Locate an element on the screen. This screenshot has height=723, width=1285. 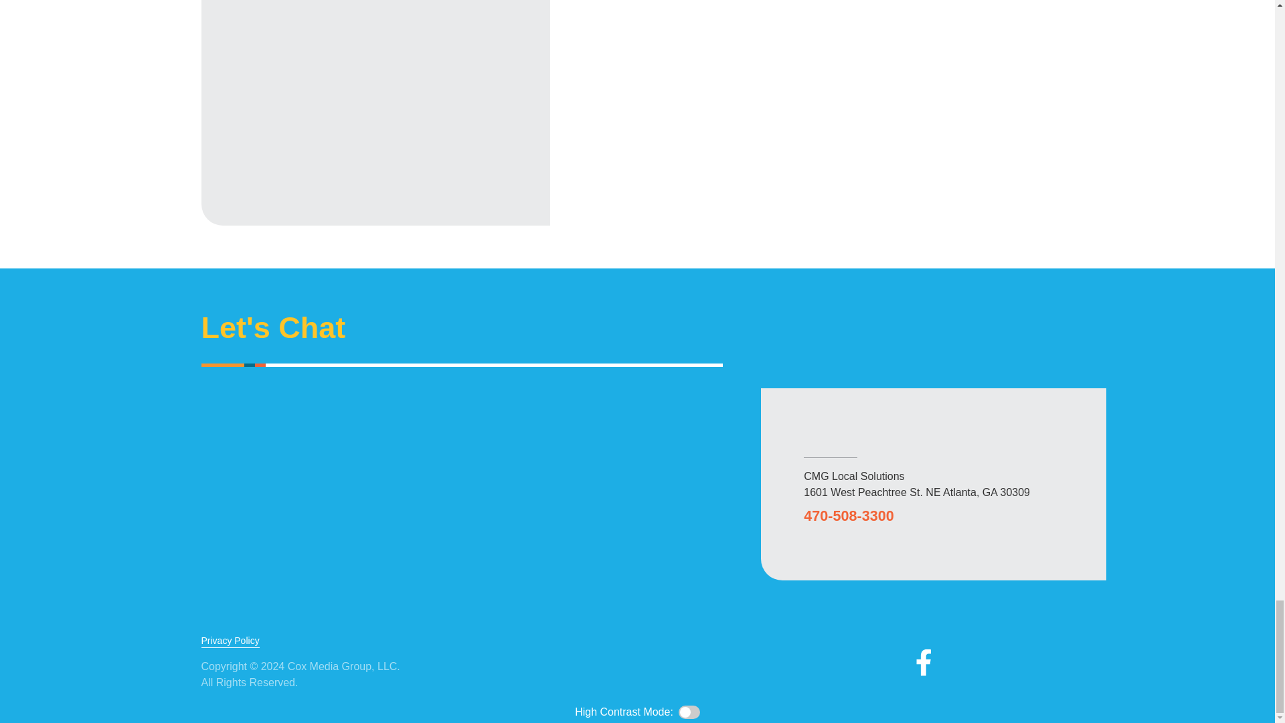
Facebook is located at coordinates (923, 662).